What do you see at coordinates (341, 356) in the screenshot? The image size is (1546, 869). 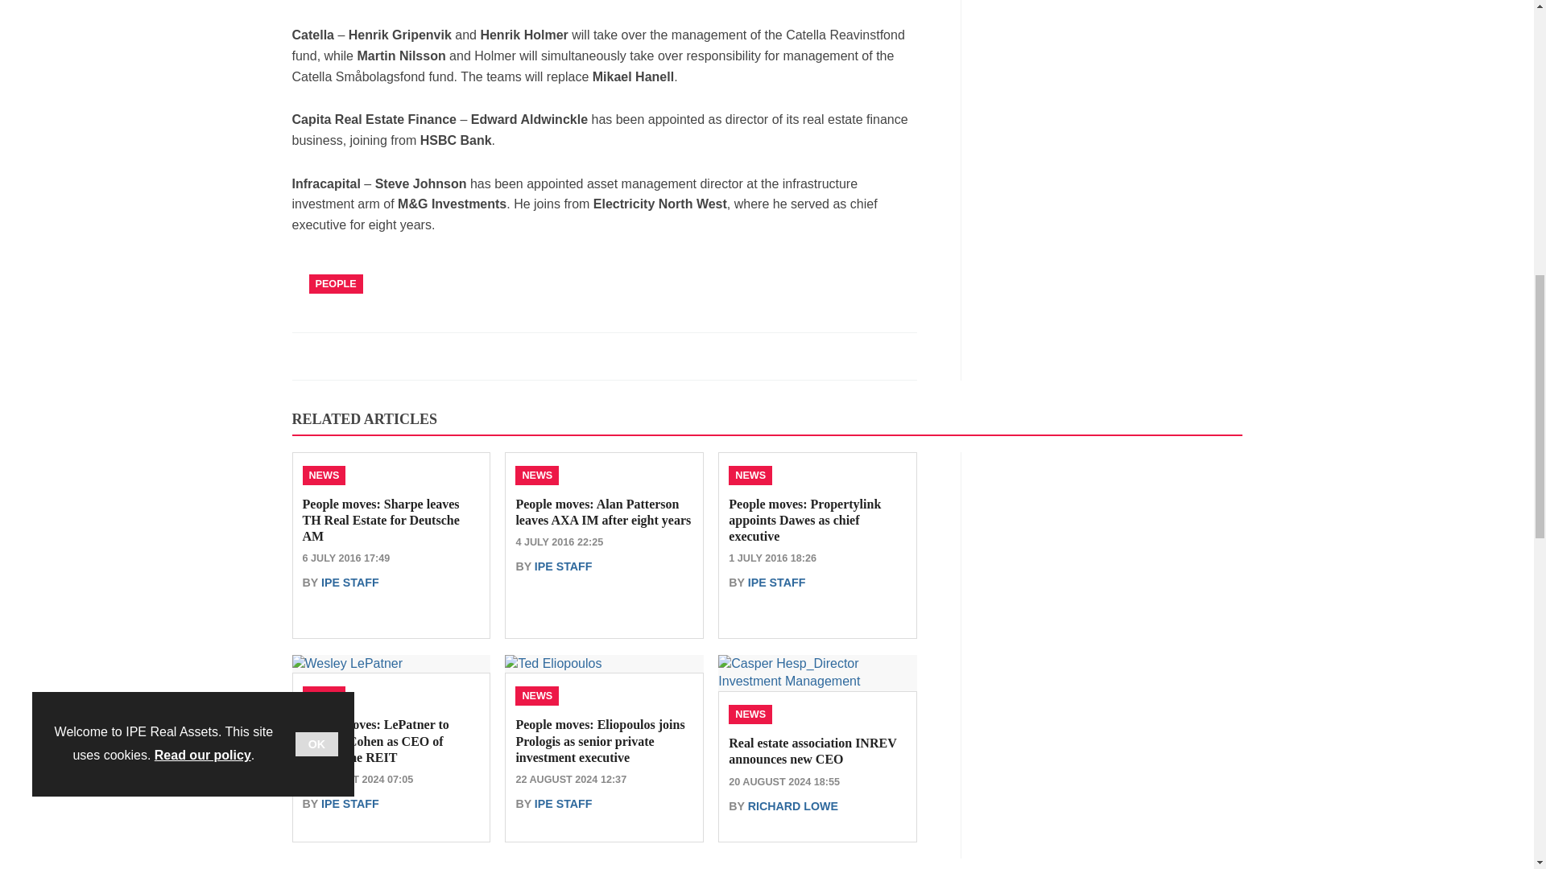 I see `Share this on Twitter` at bounding box center [341, 356].